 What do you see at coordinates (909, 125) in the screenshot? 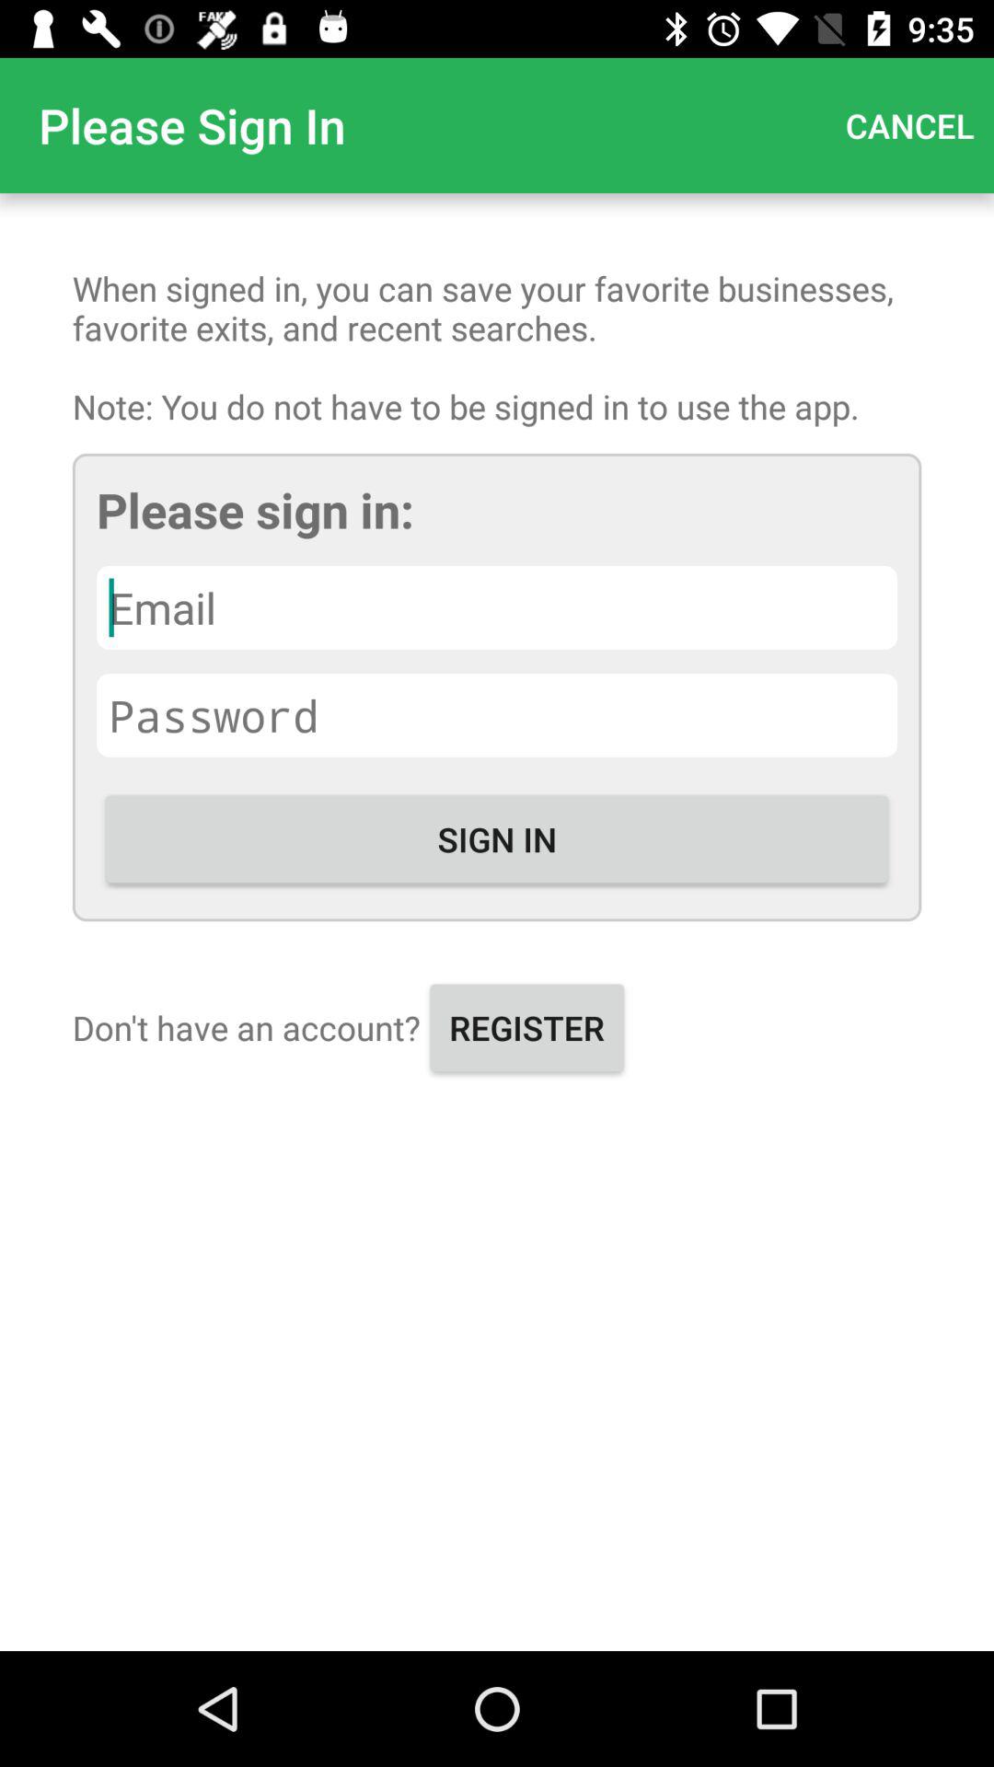
I see `launch cancel icon` at bounding box center [909, 125].